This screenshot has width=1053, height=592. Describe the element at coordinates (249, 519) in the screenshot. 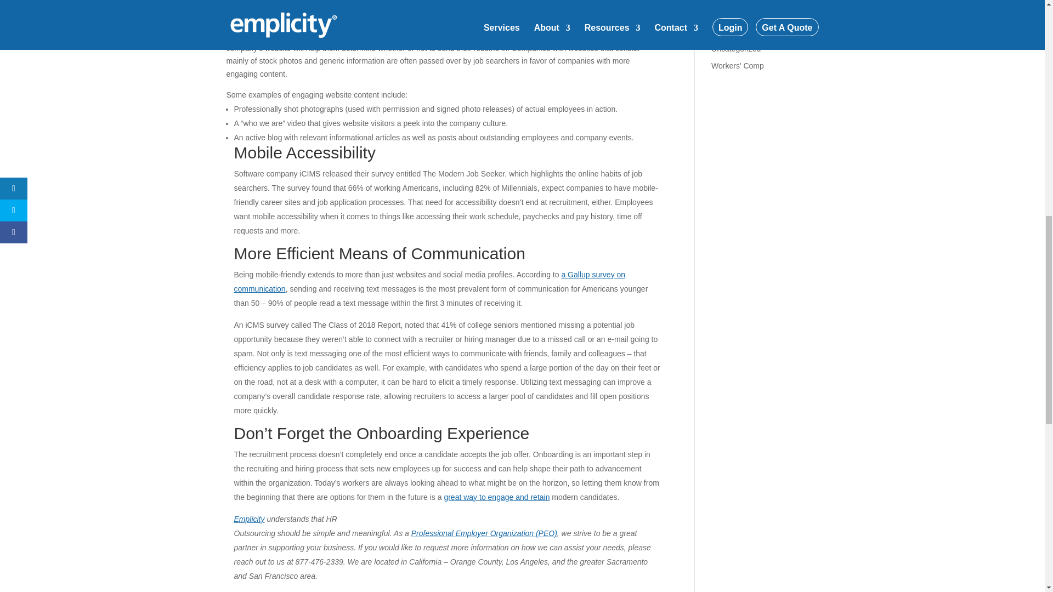

I see `Emplicity` at that location.